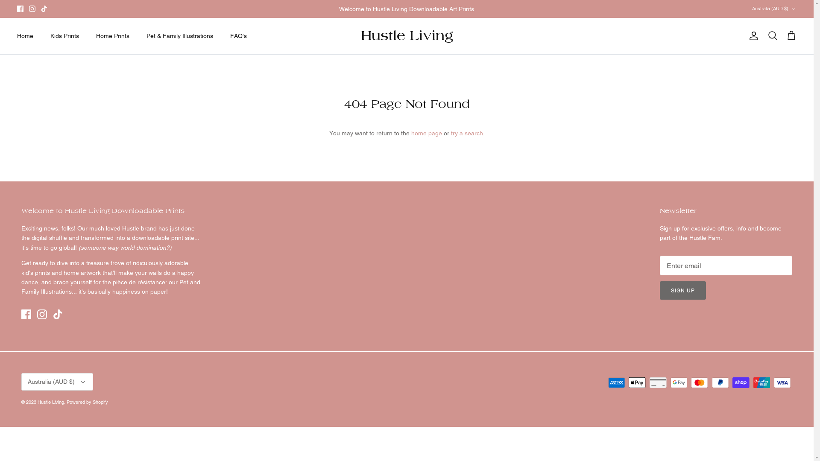  Describe the element at coordinates (773, 36) in the screenshot. I see `Search` at that location.